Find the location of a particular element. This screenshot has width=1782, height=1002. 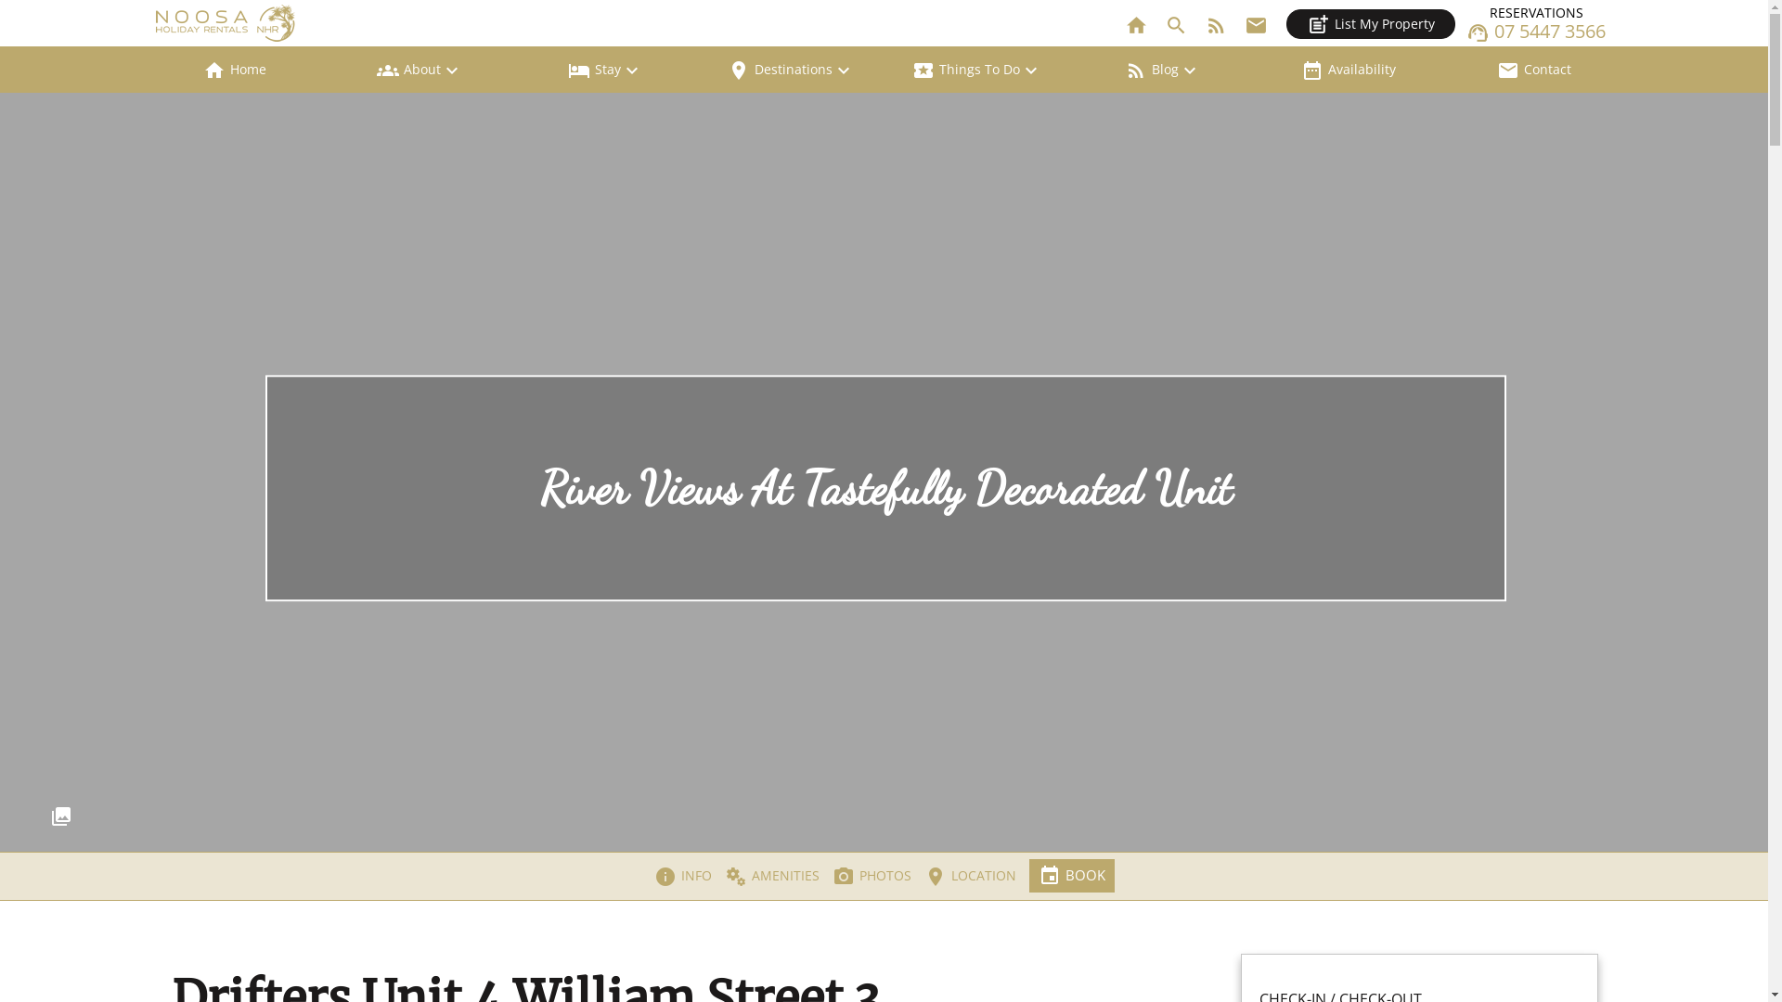

eventBOOK is located at coordinates (1071, 876).